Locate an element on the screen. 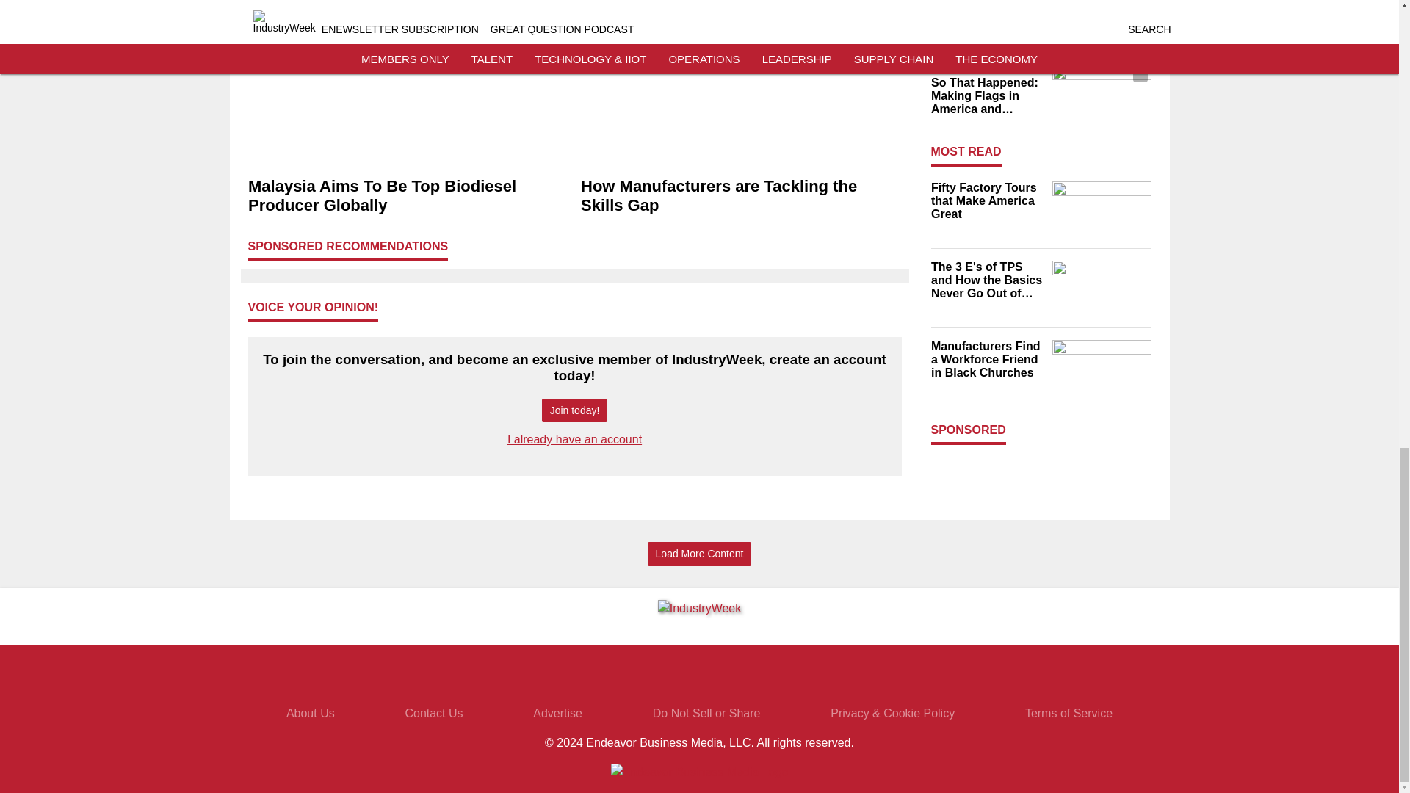  Reshoring Takes Hold Across Multiple Industries is located at coordinates (987, 12).